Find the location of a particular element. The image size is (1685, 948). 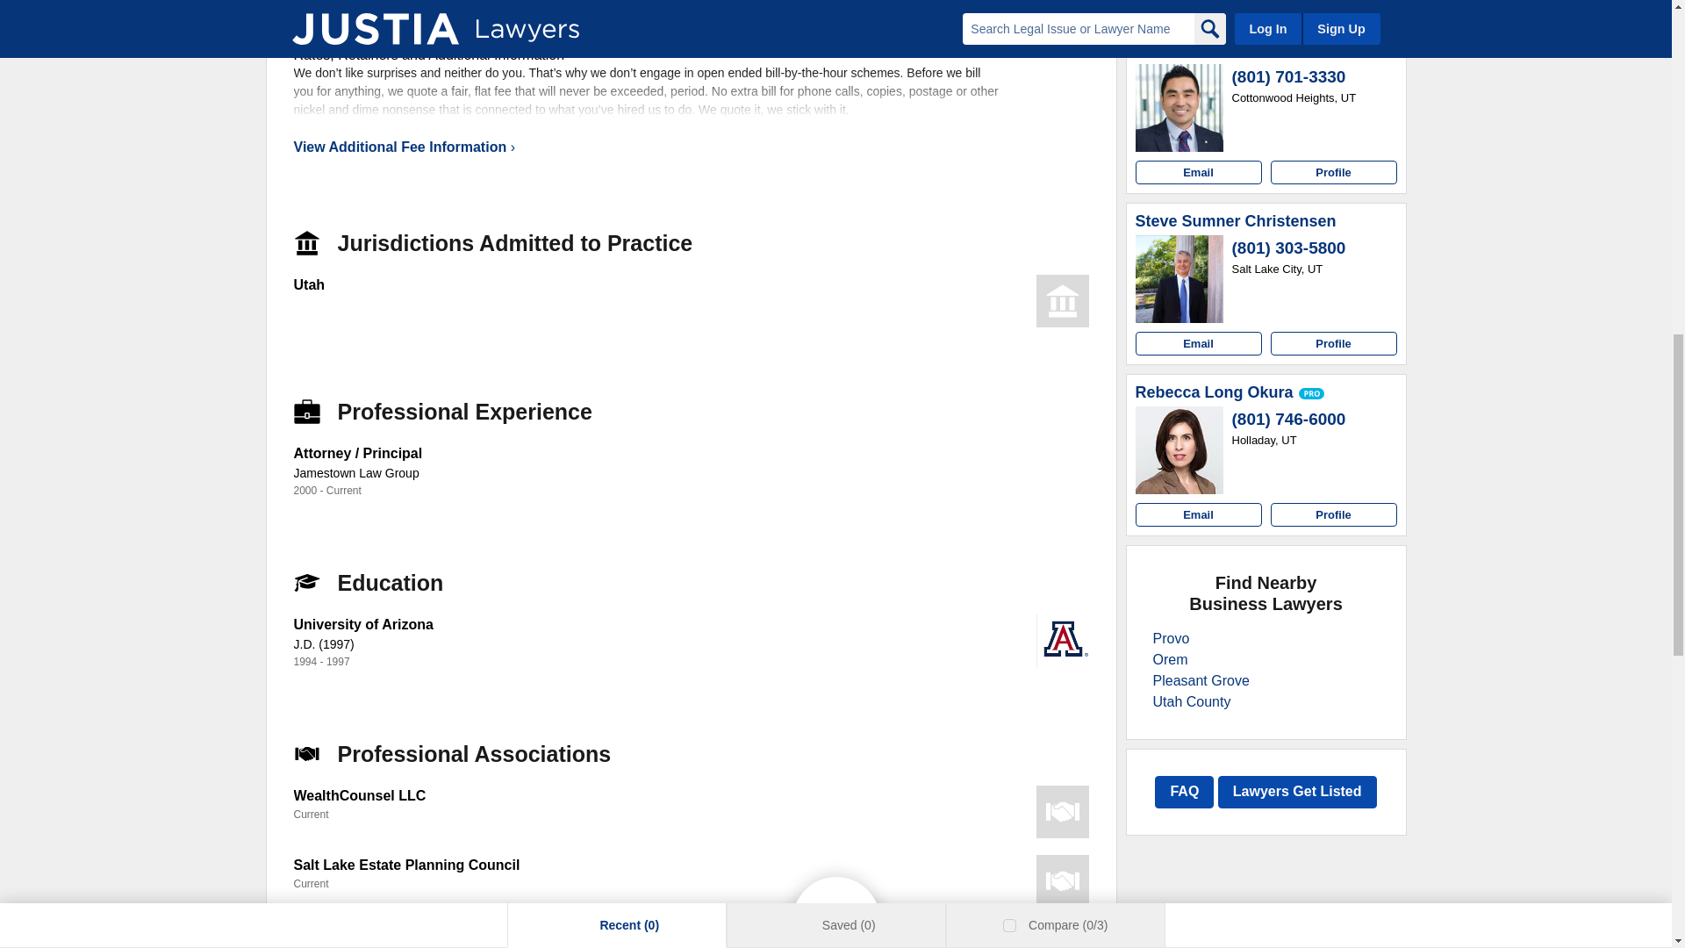

John Park is located at coordinates (1173, 51).